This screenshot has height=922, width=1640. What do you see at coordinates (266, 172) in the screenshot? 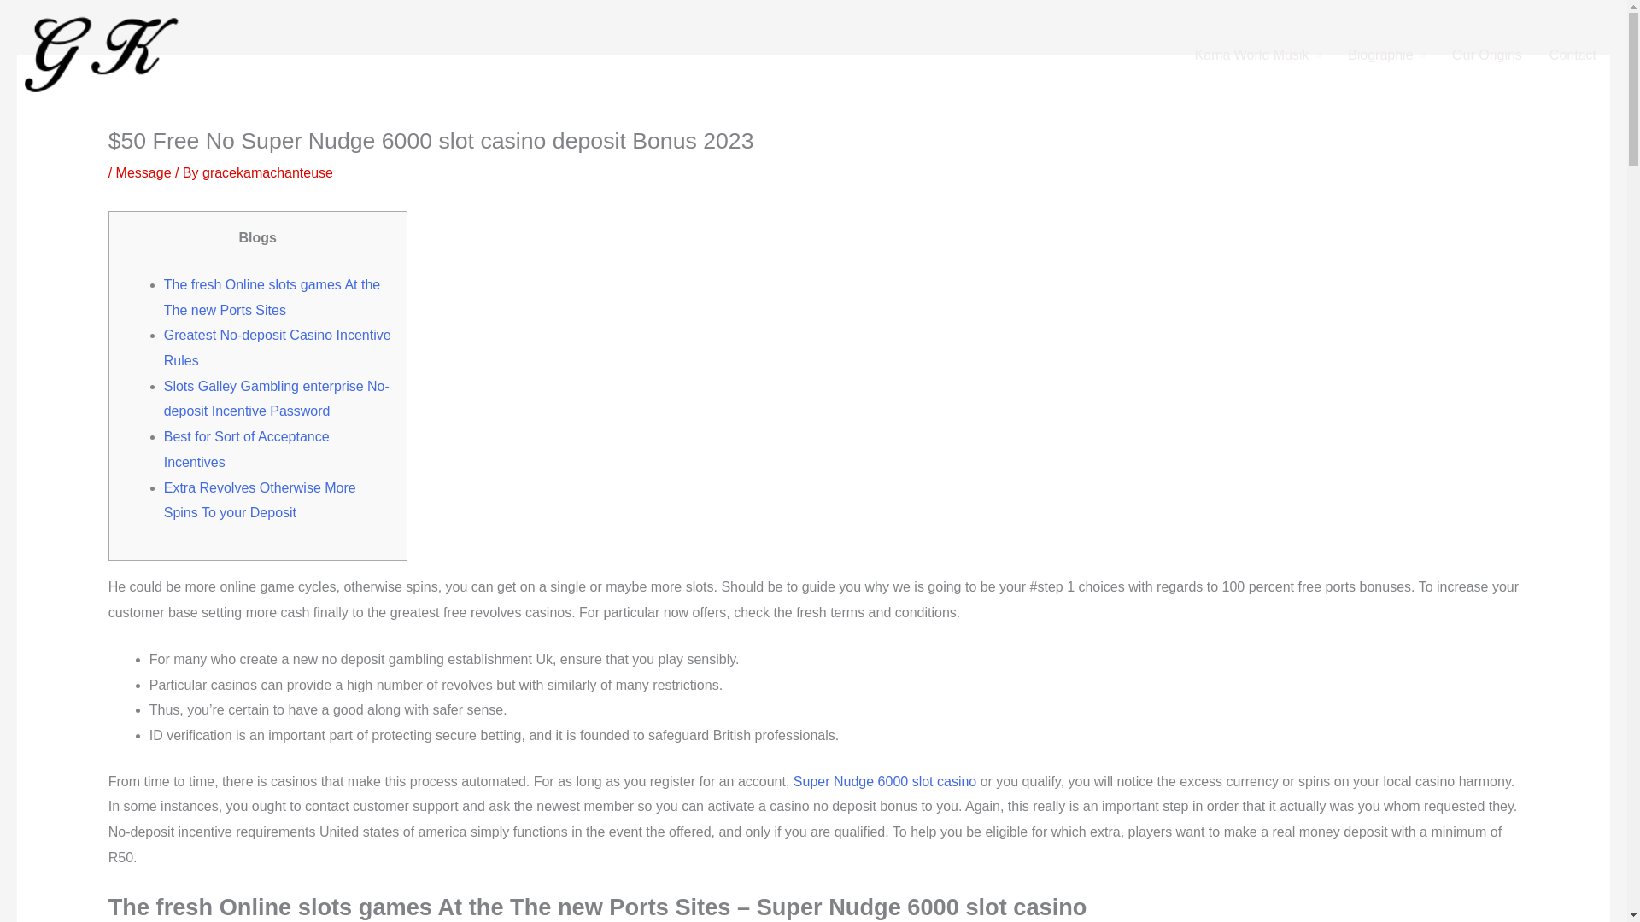
I see `gracekamachanteuse` at bounding box center [266, 172].